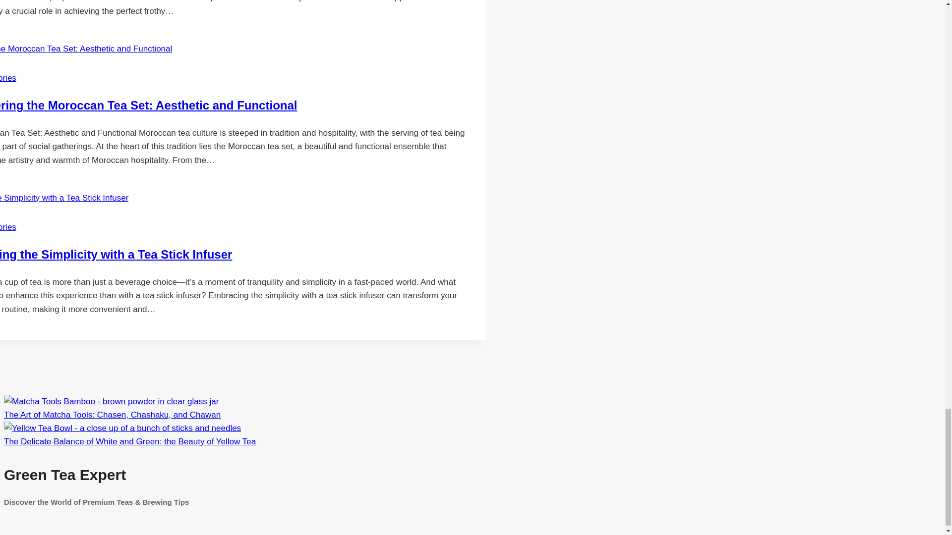  I want to click on The Art of Matcha Tools: Chasen, Chashaku, and Chawan, so click(111, 401).